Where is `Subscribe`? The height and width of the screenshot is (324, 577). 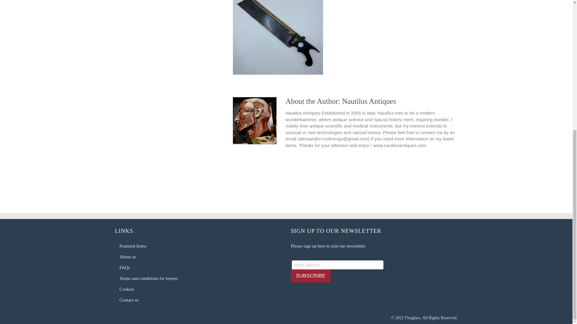 Subscribe is located at coordinates (311, 276).